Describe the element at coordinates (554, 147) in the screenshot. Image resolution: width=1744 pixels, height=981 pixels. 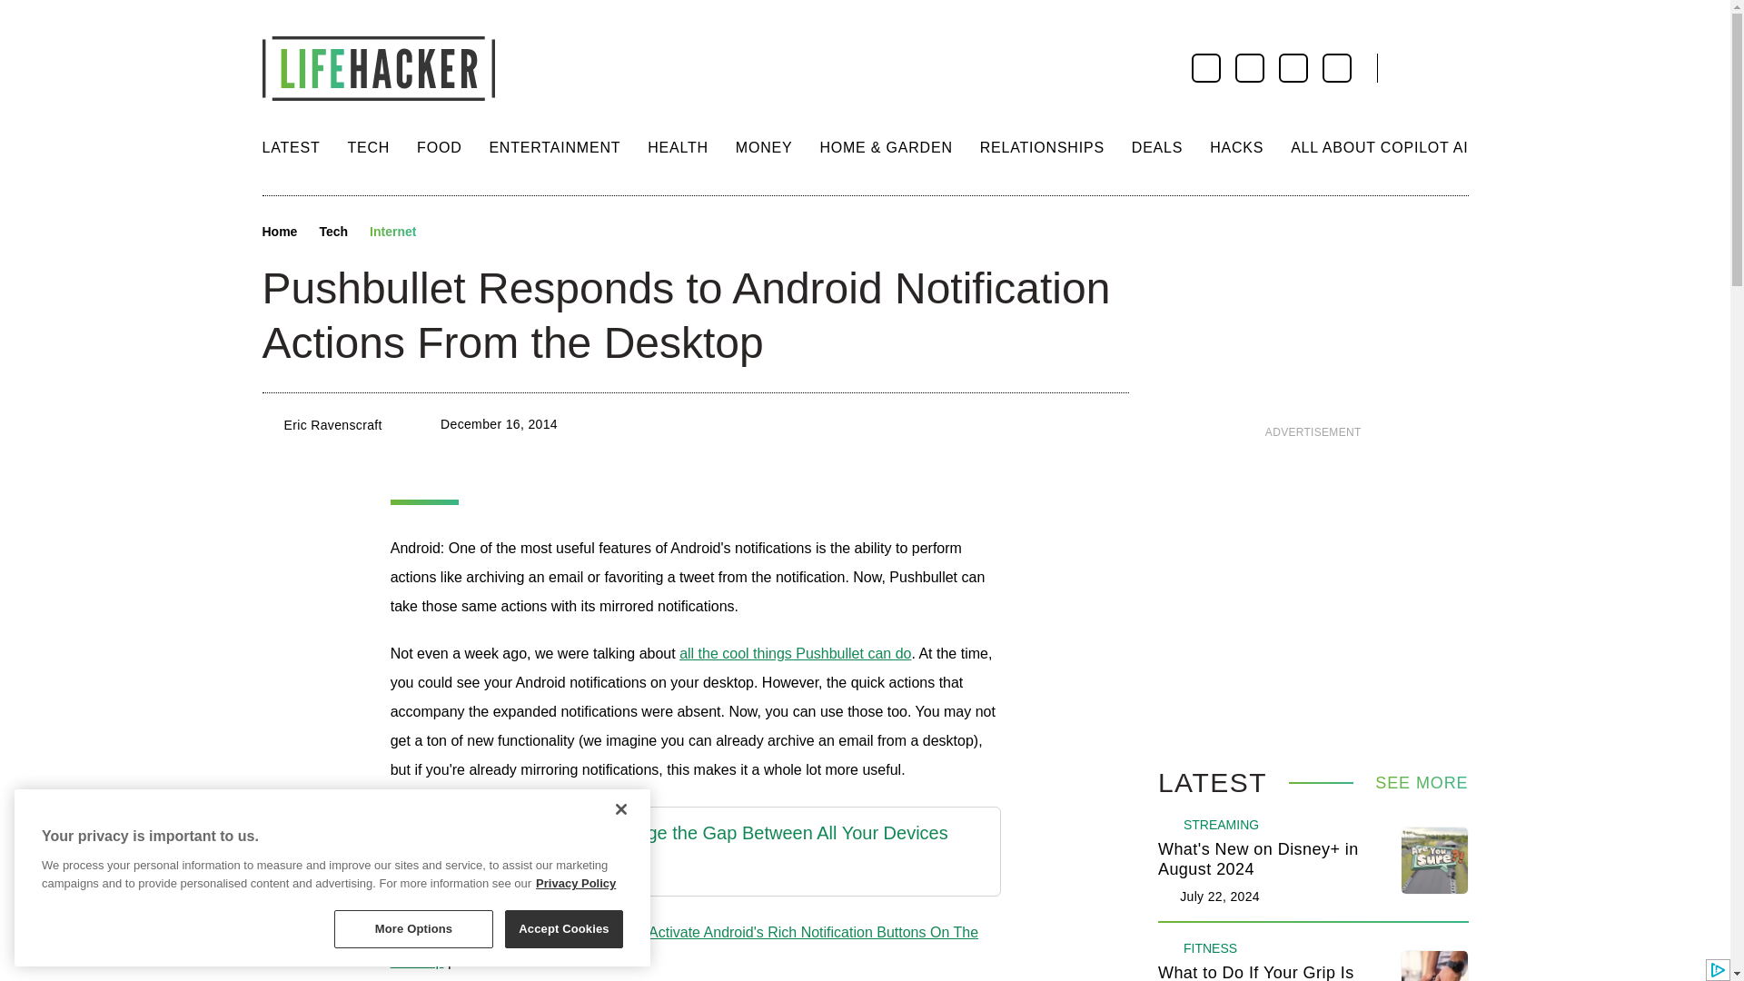
I see `ENTERTAINMENT` at that location.